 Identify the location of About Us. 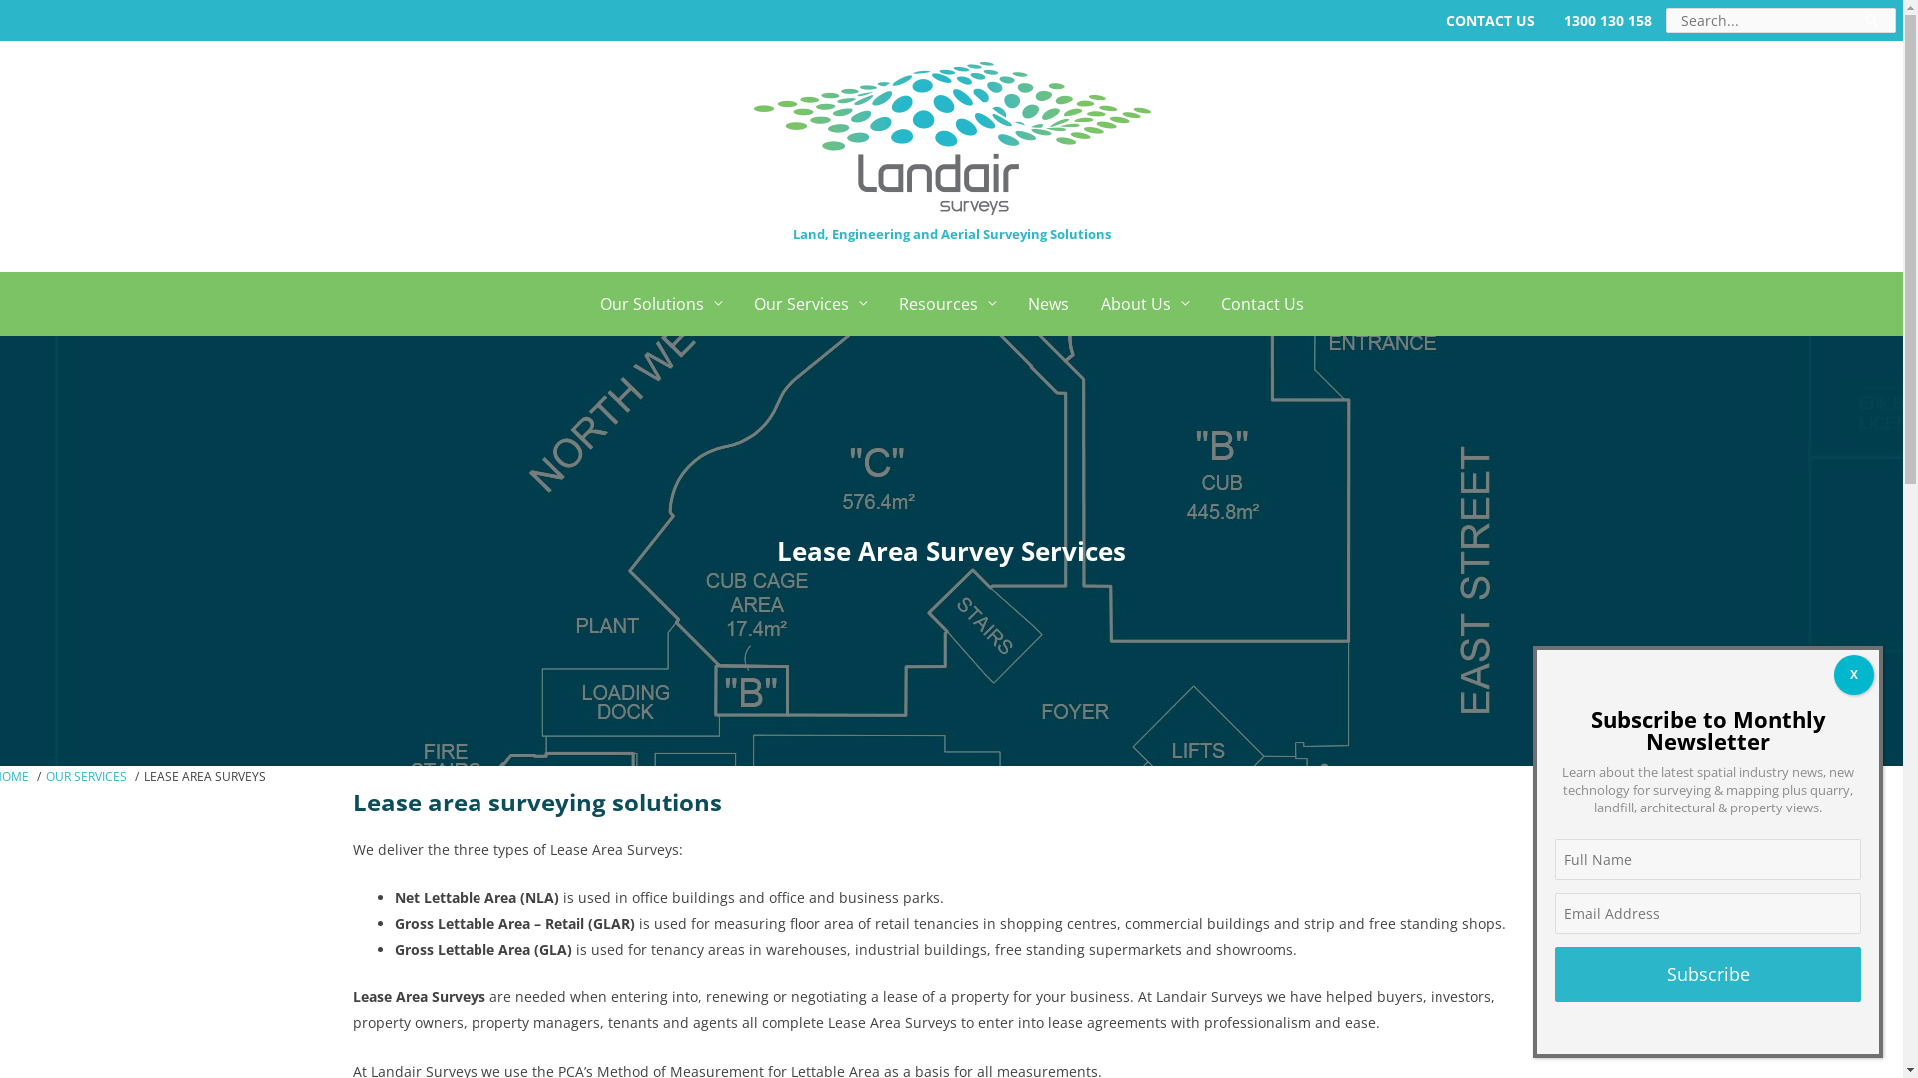
(1145, 304).